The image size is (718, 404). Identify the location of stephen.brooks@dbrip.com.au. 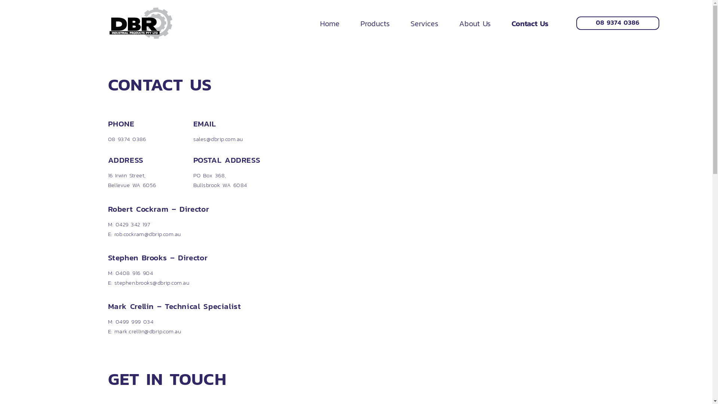
(152, 282).